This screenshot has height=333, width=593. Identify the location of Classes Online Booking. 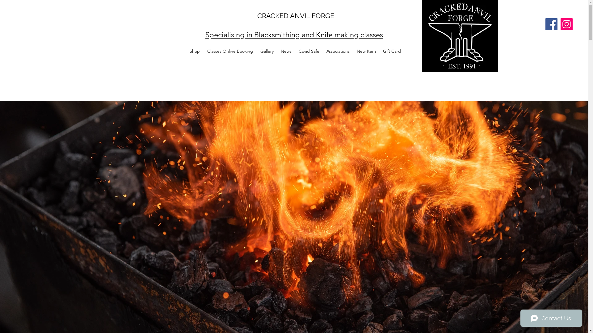
(230, 51).